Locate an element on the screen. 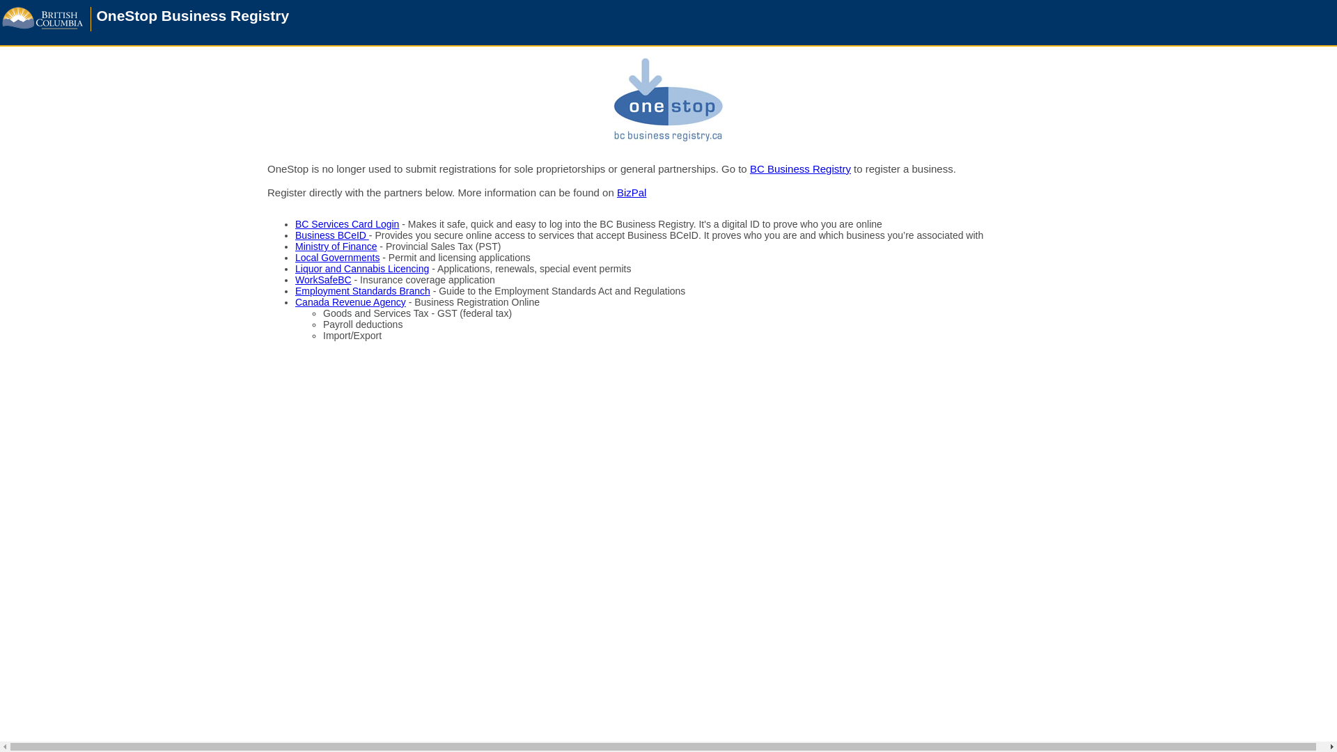  BizPal is located at coordinates (632, 192).